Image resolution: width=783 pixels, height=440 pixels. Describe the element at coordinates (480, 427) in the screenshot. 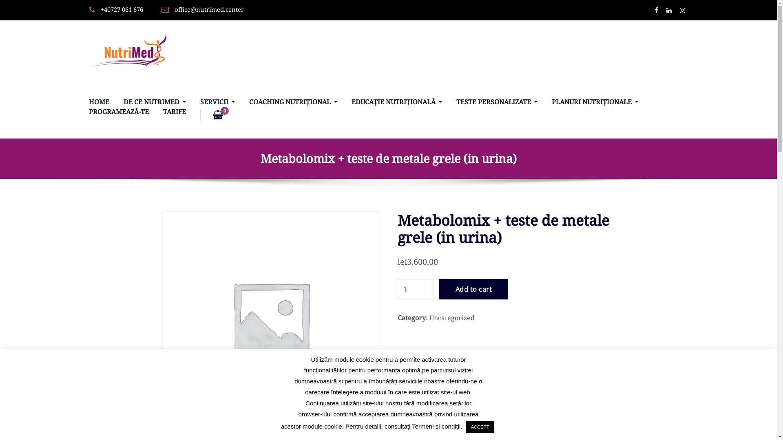

I see `ACCEPT` at that location.